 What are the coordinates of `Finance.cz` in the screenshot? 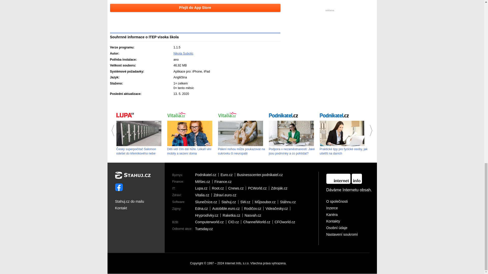 It's located at (224, 181).